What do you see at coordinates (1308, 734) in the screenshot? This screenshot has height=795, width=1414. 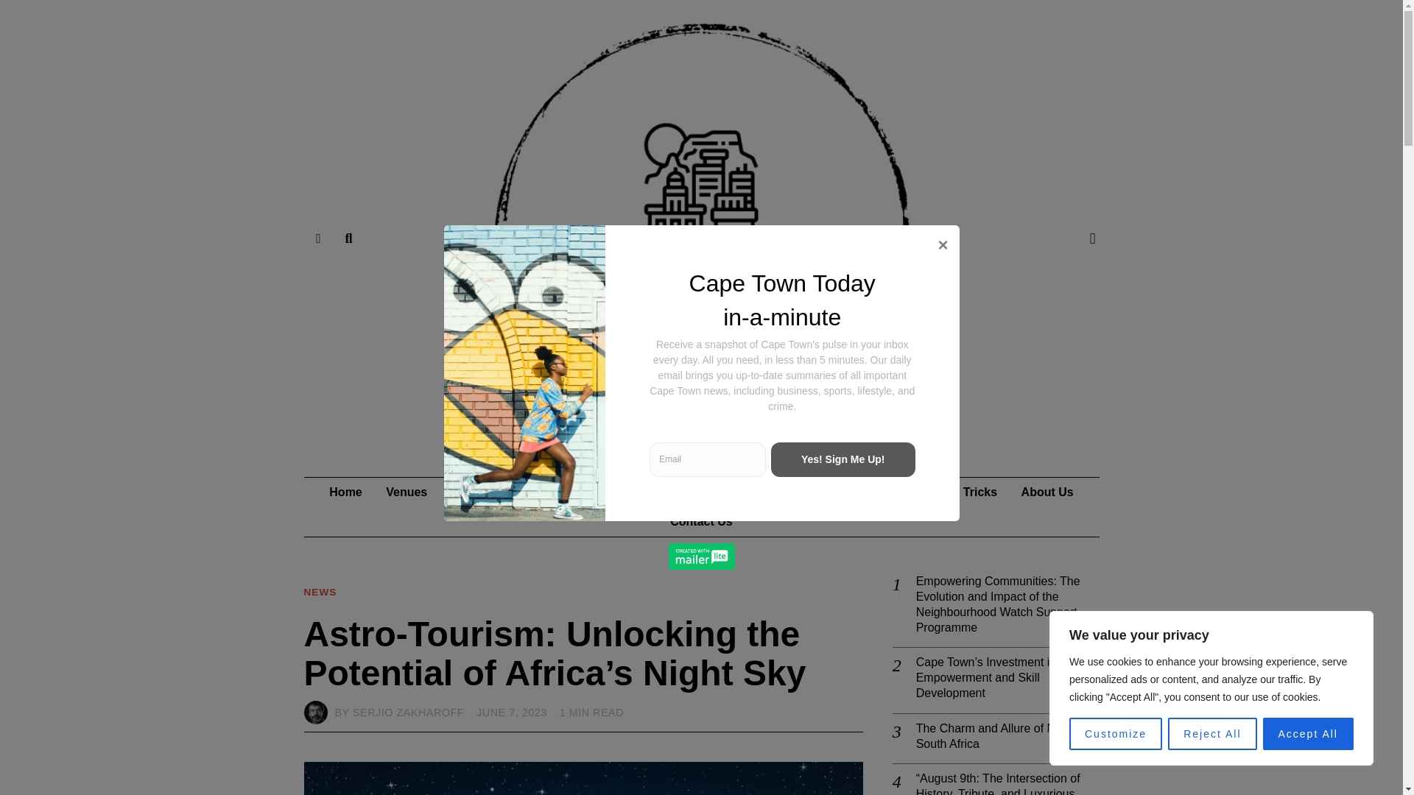 I see `Accept All` at bounding box center [1308, 734].